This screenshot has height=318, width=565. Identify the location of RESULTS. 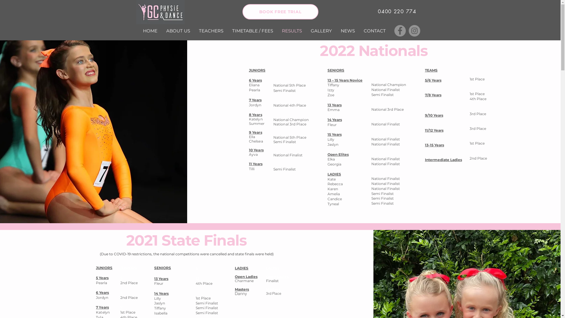
(292, 31).